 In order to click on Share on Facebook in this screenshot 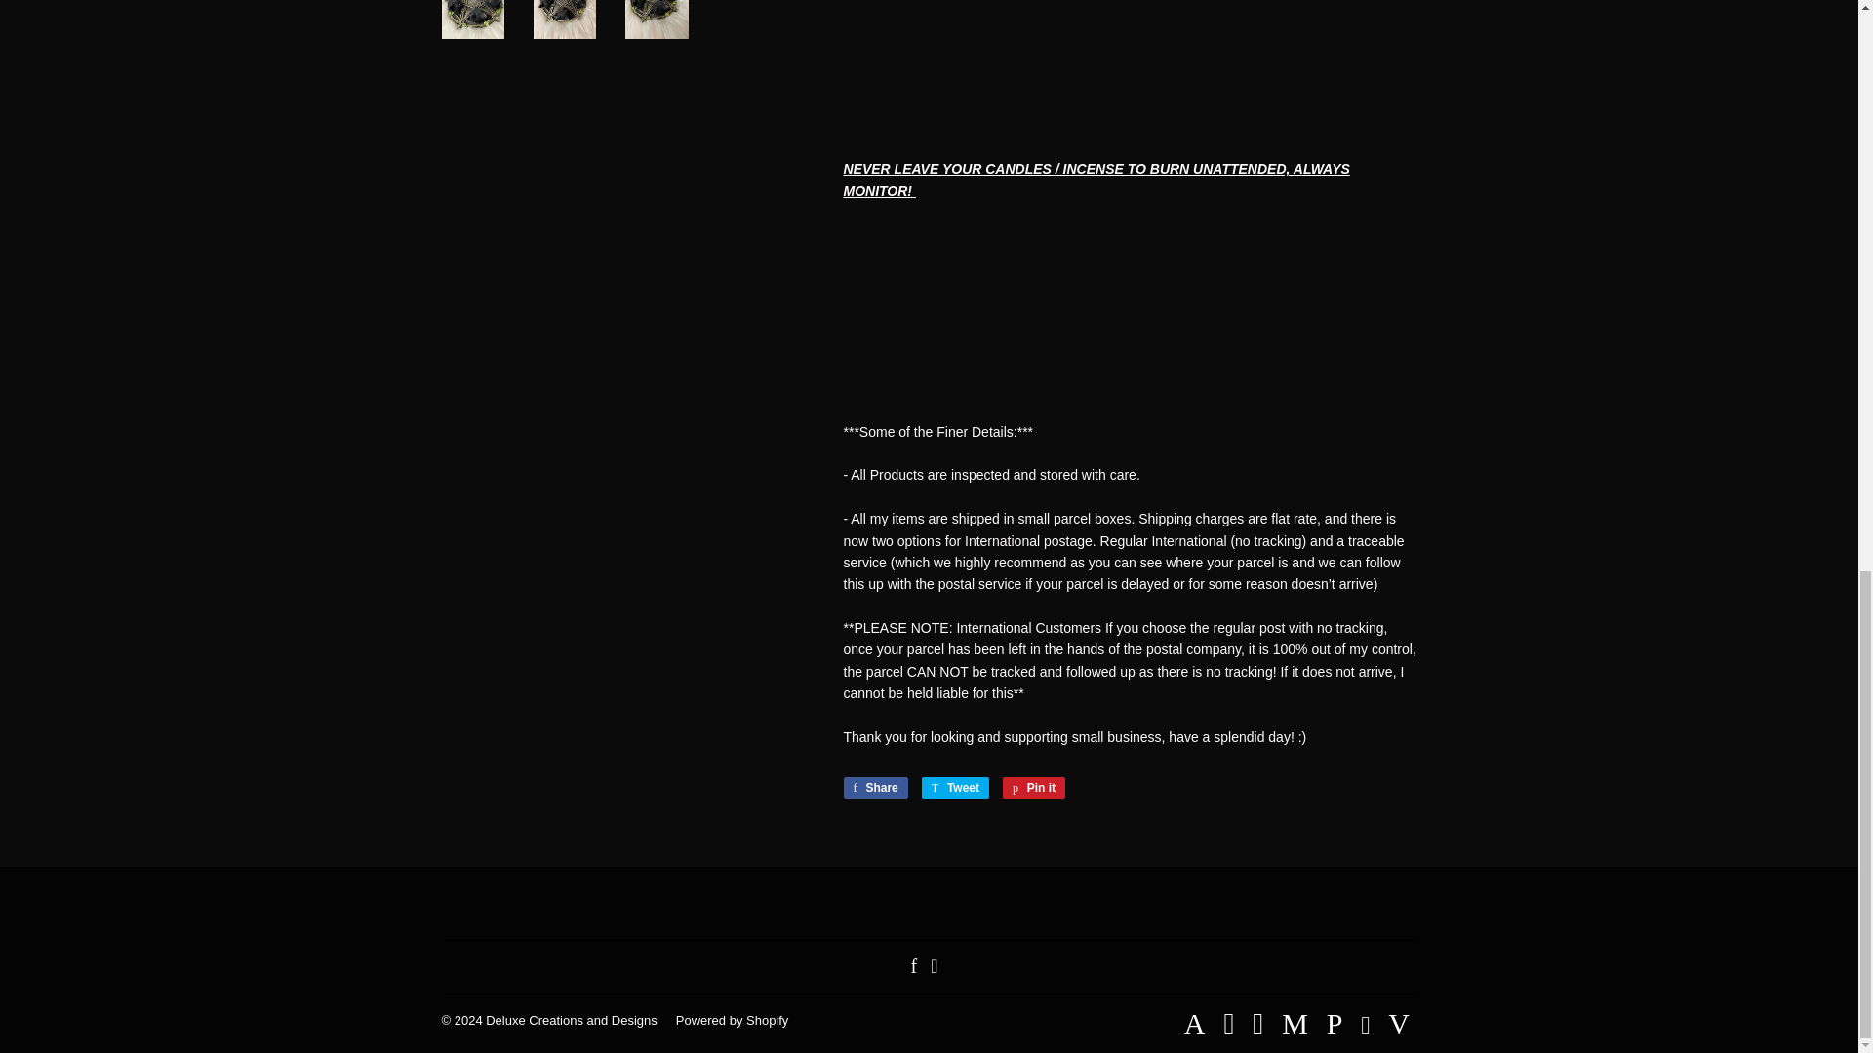, I will do `click(874, 788)`.